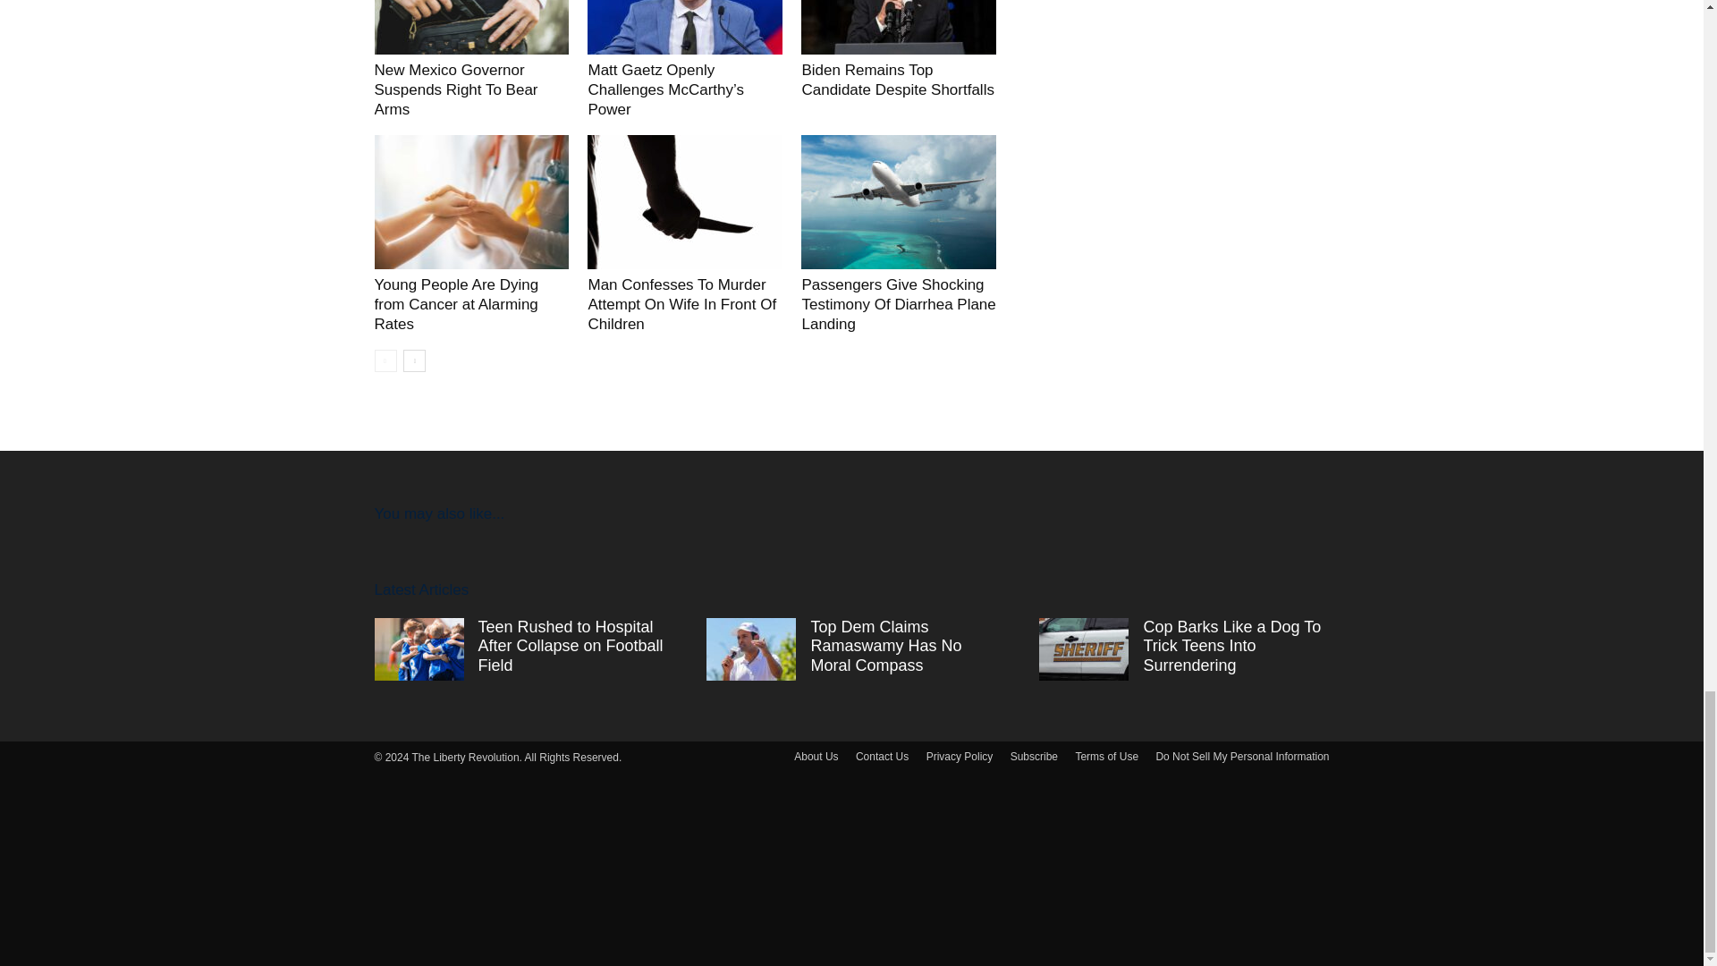 The image size is (1717, 966). Describe the element at coordinates (681, 304) in the screenshot. I see `Man Confesses To Murder Attempt On Wife In Front Of Children` at that location.